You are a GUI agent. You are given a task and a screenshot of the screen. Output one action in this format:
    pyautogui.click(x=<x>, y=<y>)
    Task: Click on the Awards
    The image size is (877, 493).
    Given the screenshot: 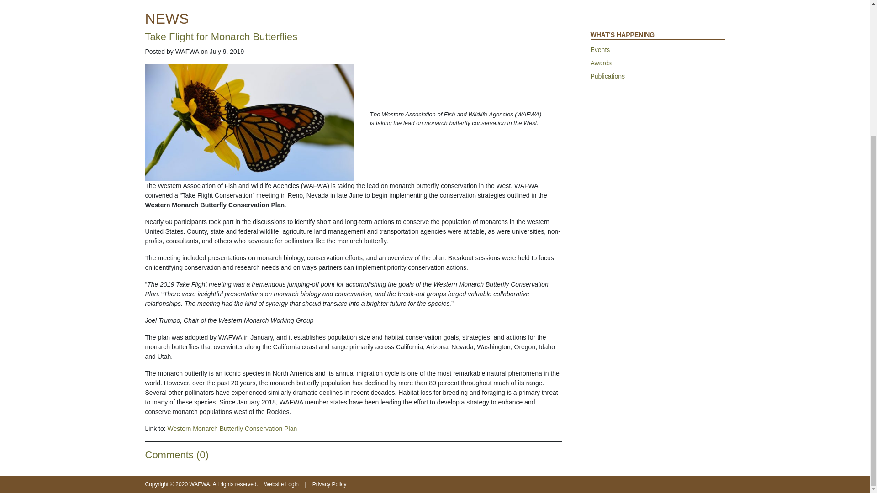 What is the action you would take?
    pyautogui.click(x=658, y=63)
    